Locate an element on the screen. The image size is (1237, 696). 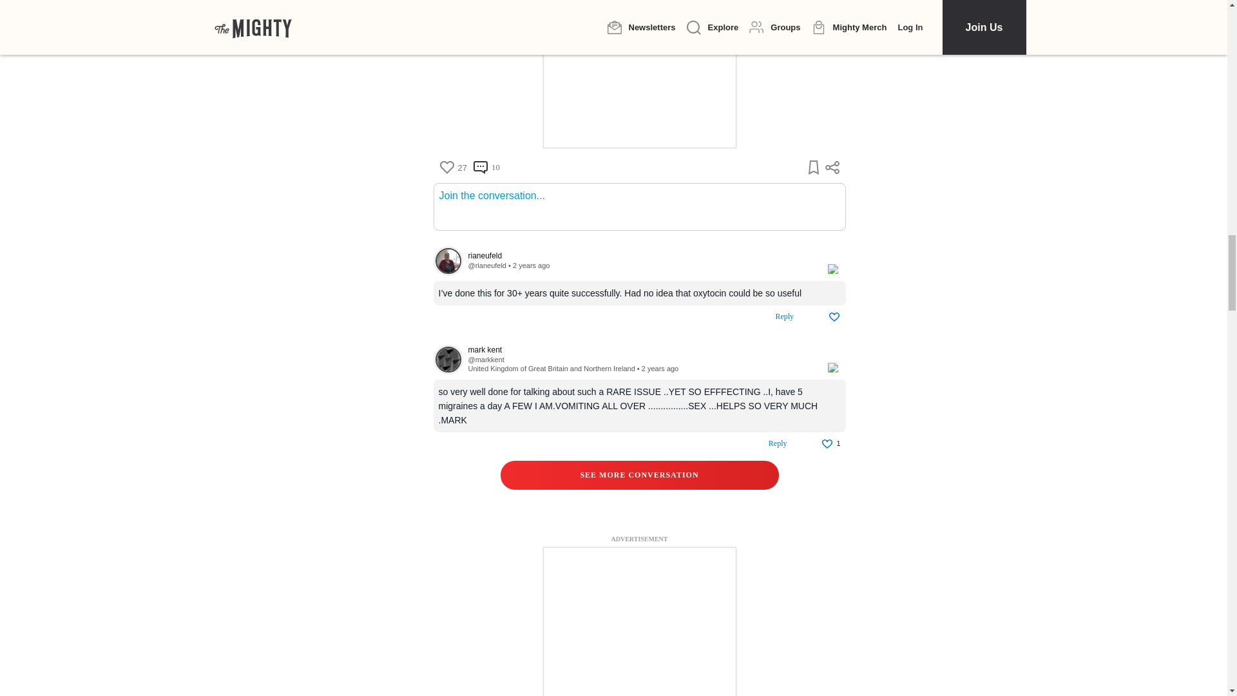
View their profile is located at coordinates (640, 349).